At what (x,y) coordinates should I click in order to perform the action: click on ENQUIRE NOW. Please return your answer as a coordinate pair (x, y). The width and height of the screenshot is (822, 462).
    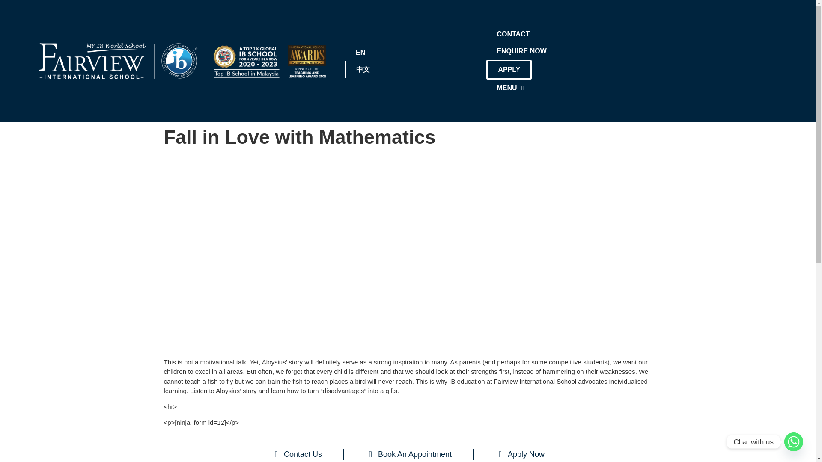
    Looking at the image, I should click on (521, 51).